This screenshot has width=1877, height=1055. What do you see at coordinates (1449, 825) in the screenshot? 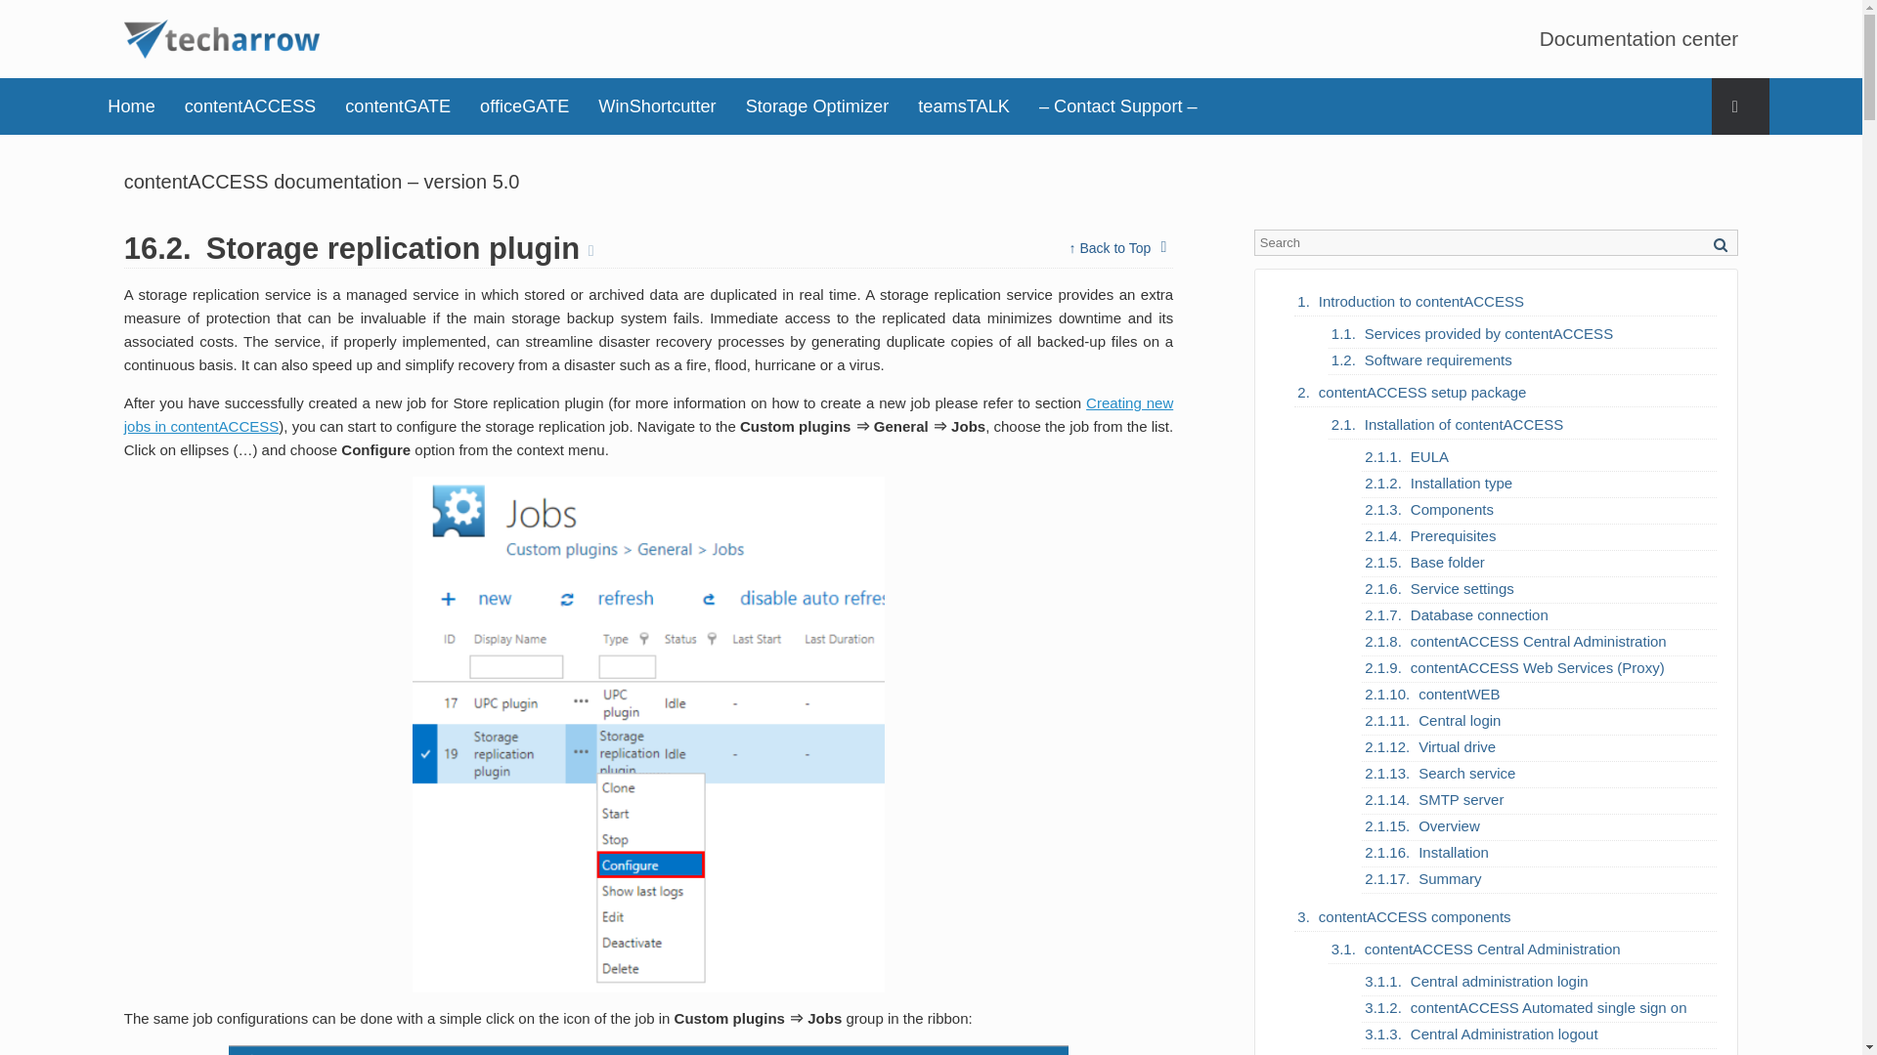
I see `Overview` at bounding box center [1449, 825].